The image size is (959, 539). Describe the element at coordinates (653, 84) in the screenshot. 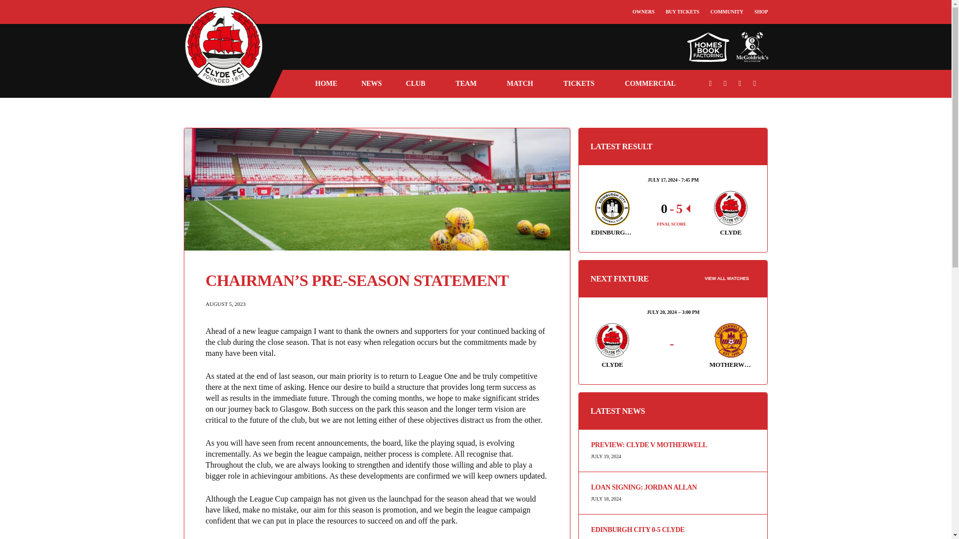

I see `COMMERCIAL` at that location.